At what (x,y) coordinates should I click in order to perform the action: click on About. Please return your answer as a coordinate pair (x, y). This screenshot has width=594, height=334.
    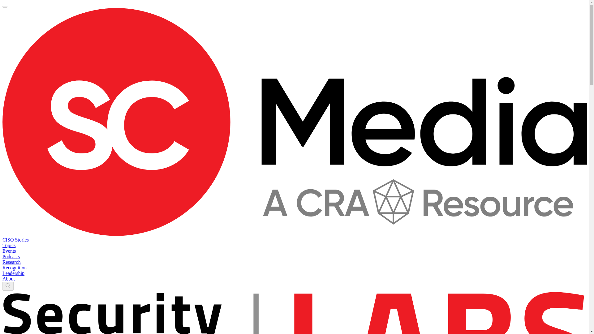
    Looking at the image, I should click on (9, 279).